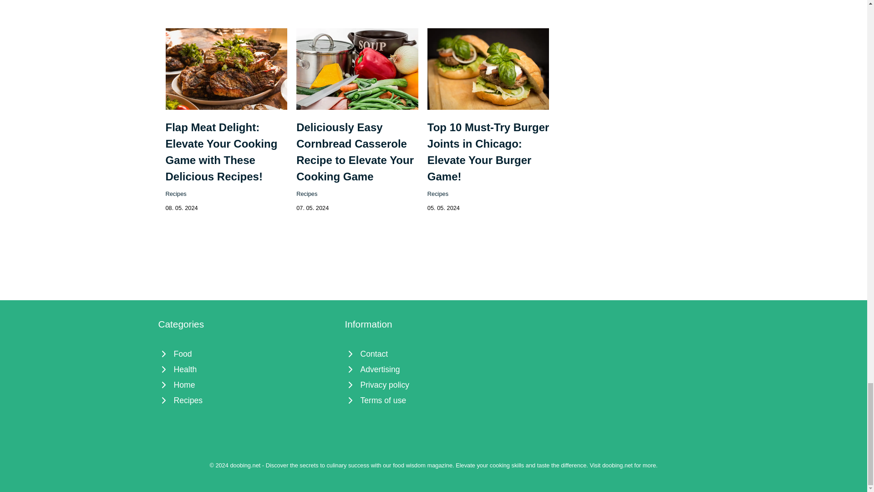  I want to click on Privacy policy, so click(434, 384).